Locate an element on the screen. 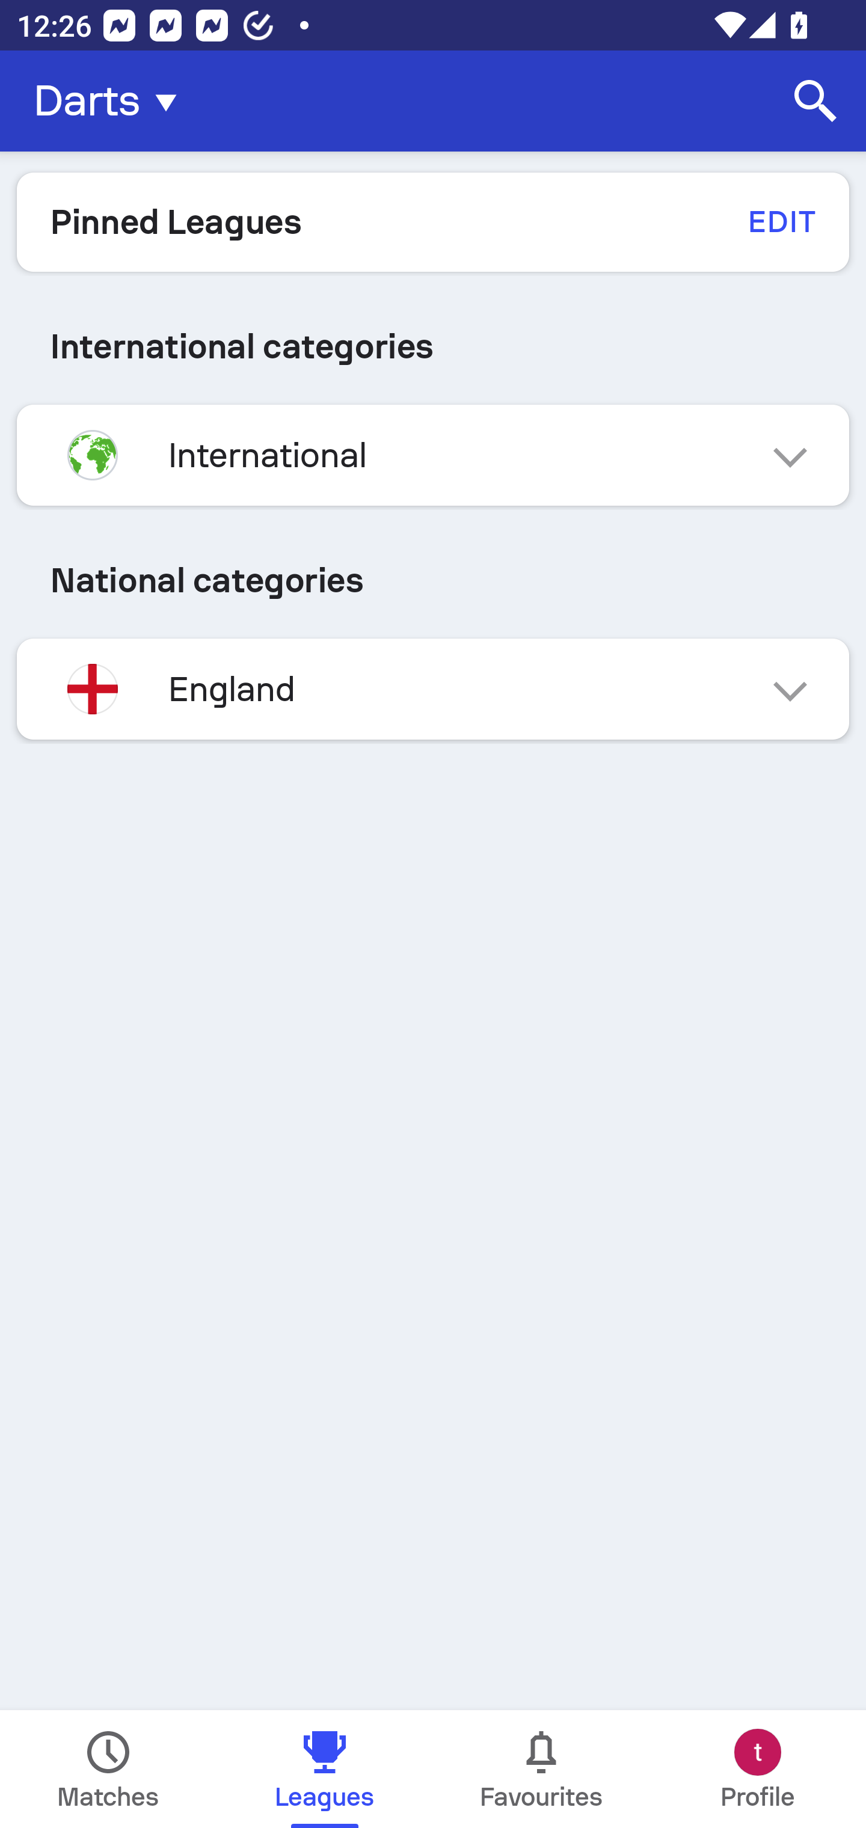 The height and width of the screenshot is (1828, 866). International categories is located at coordinates (433, 346).